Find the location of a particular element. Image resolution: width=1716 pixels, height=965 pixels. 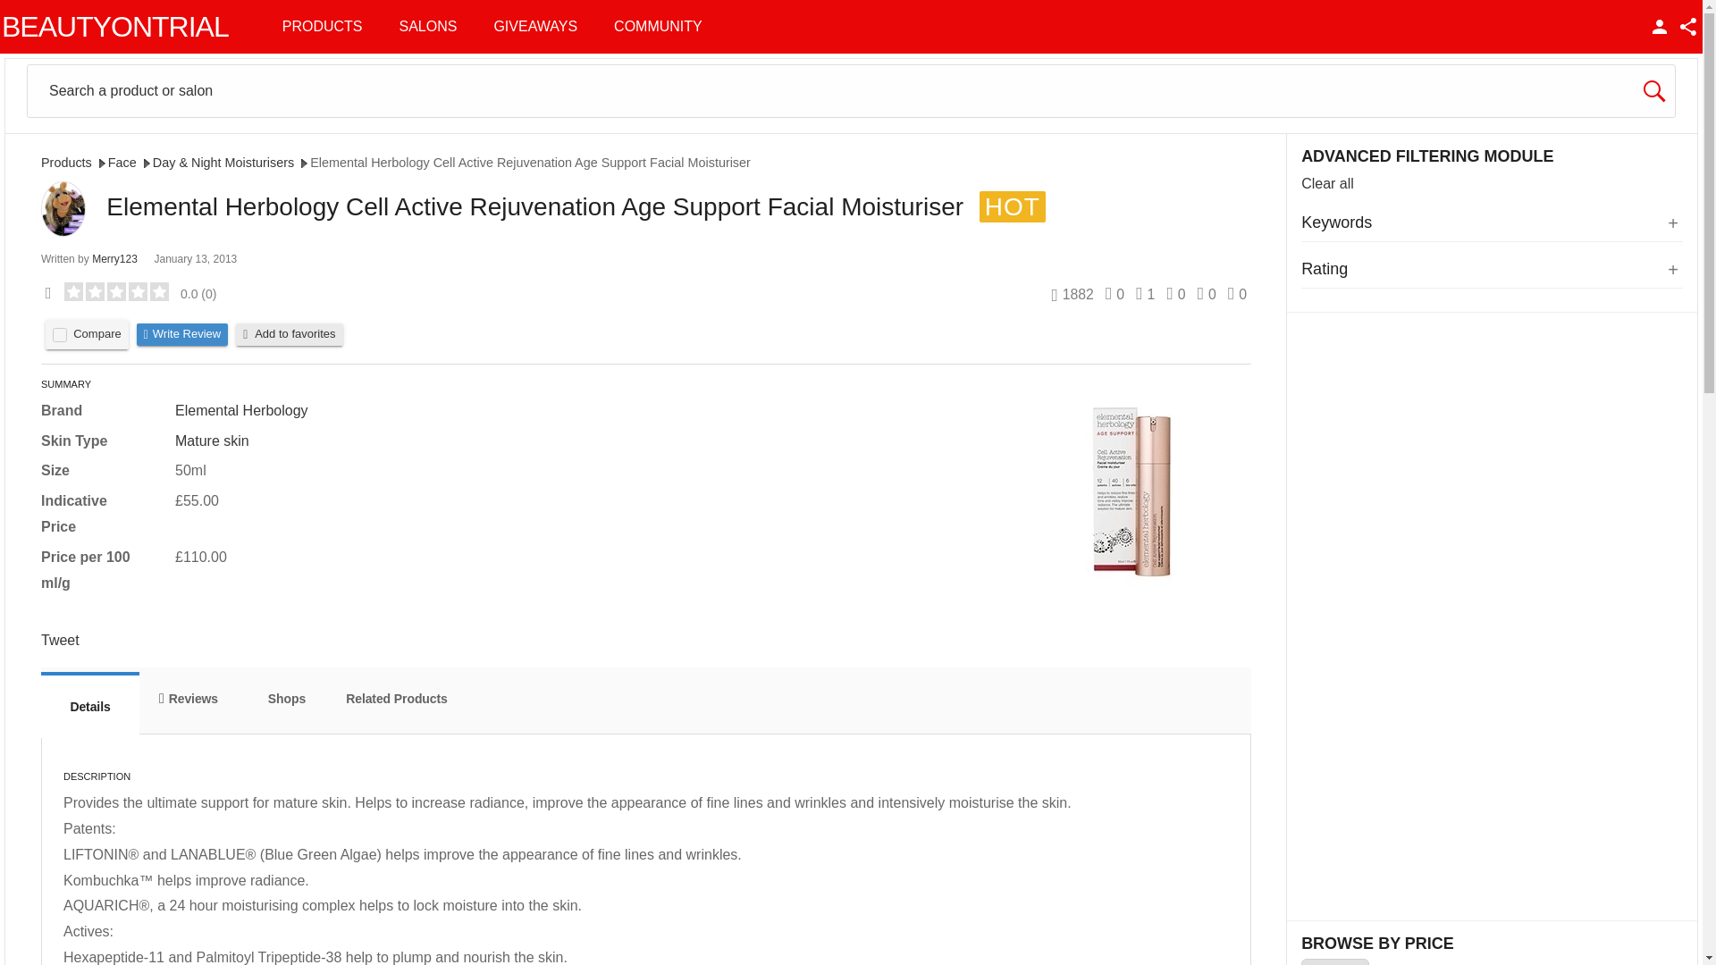

Audio count is located at coordinates (1176, 294).